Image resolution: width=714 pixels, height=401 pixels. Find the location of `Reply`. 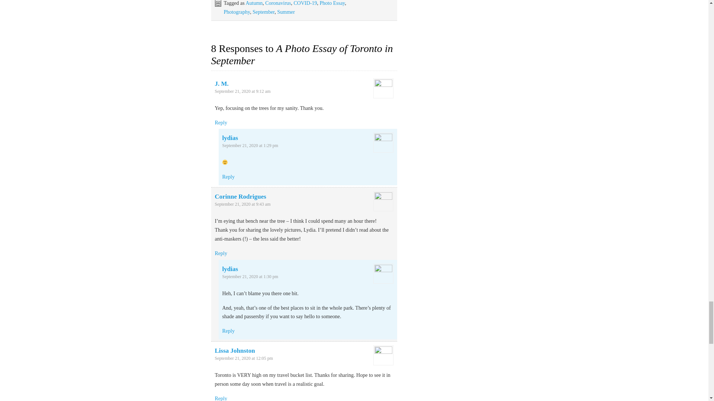

Reply is located at coordinates (228, 177).